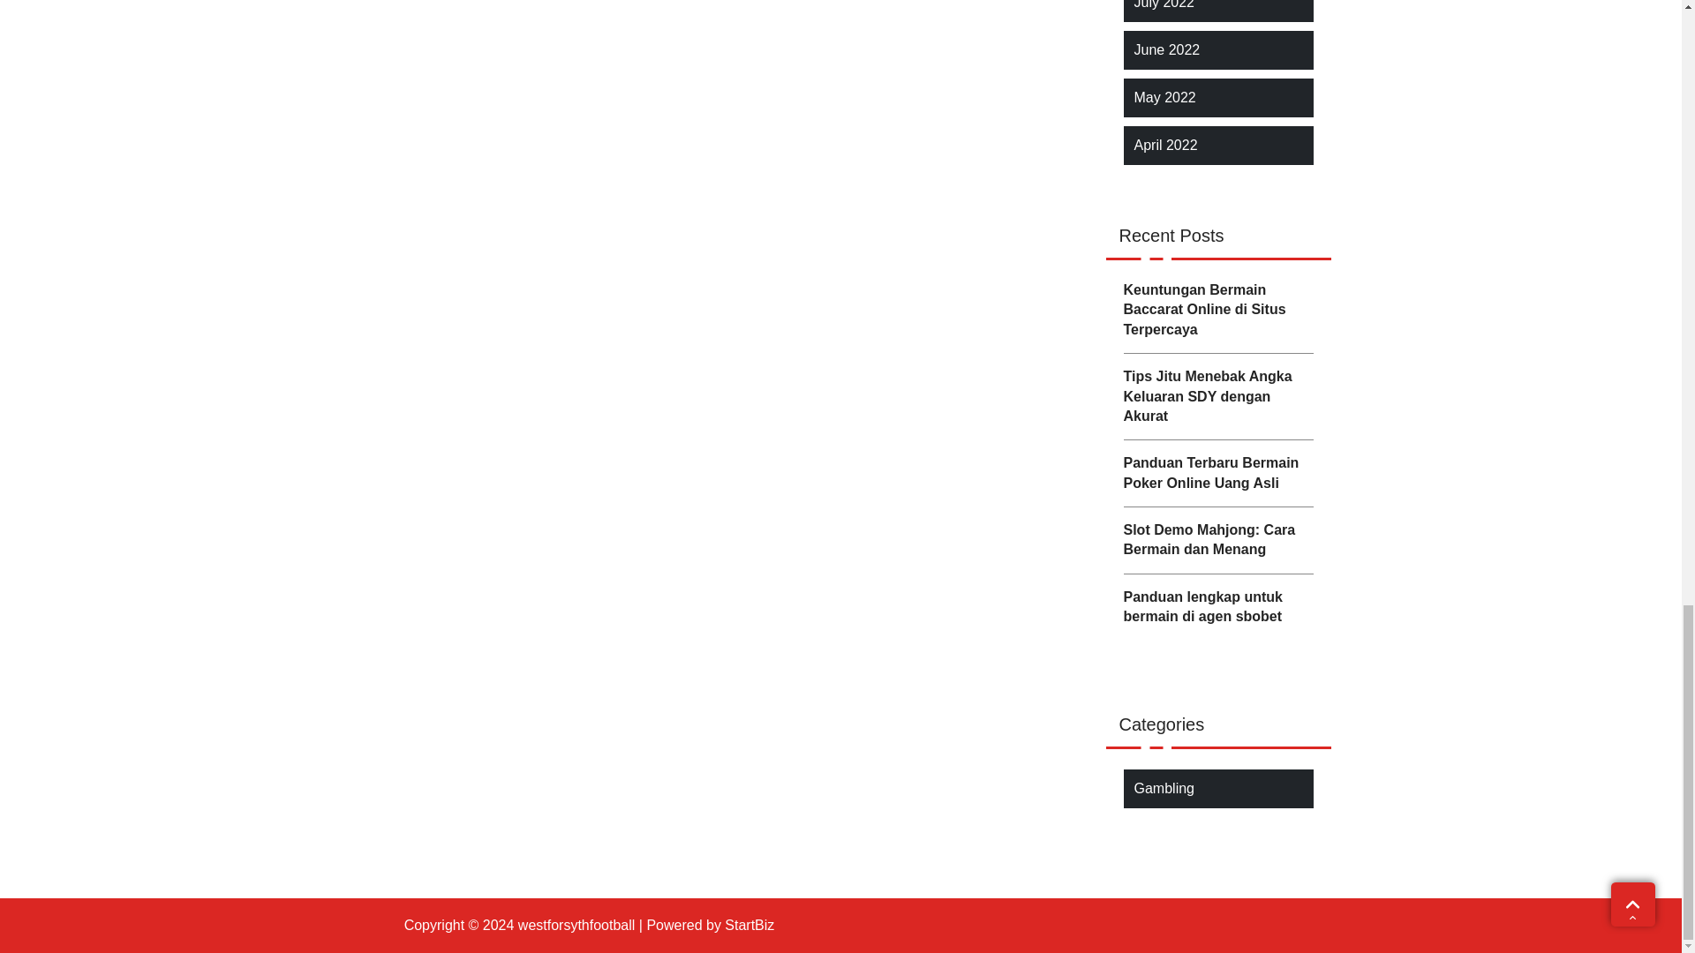 Image resolution: width=1695 pixels, height=953 pixels. I want to click on May 2022, so click(1164, 98).